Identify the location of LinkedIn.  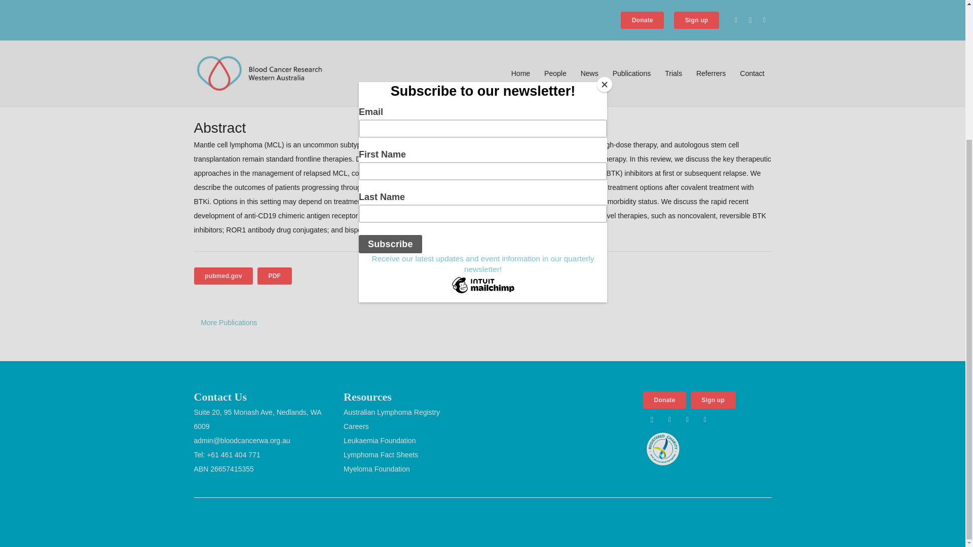
(687, 419).